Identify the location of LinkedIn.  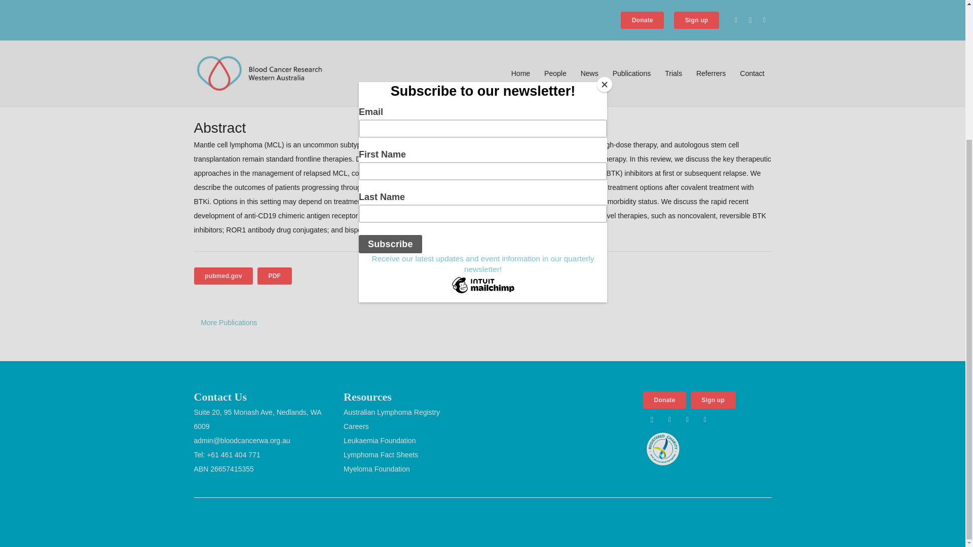
(687, 419).